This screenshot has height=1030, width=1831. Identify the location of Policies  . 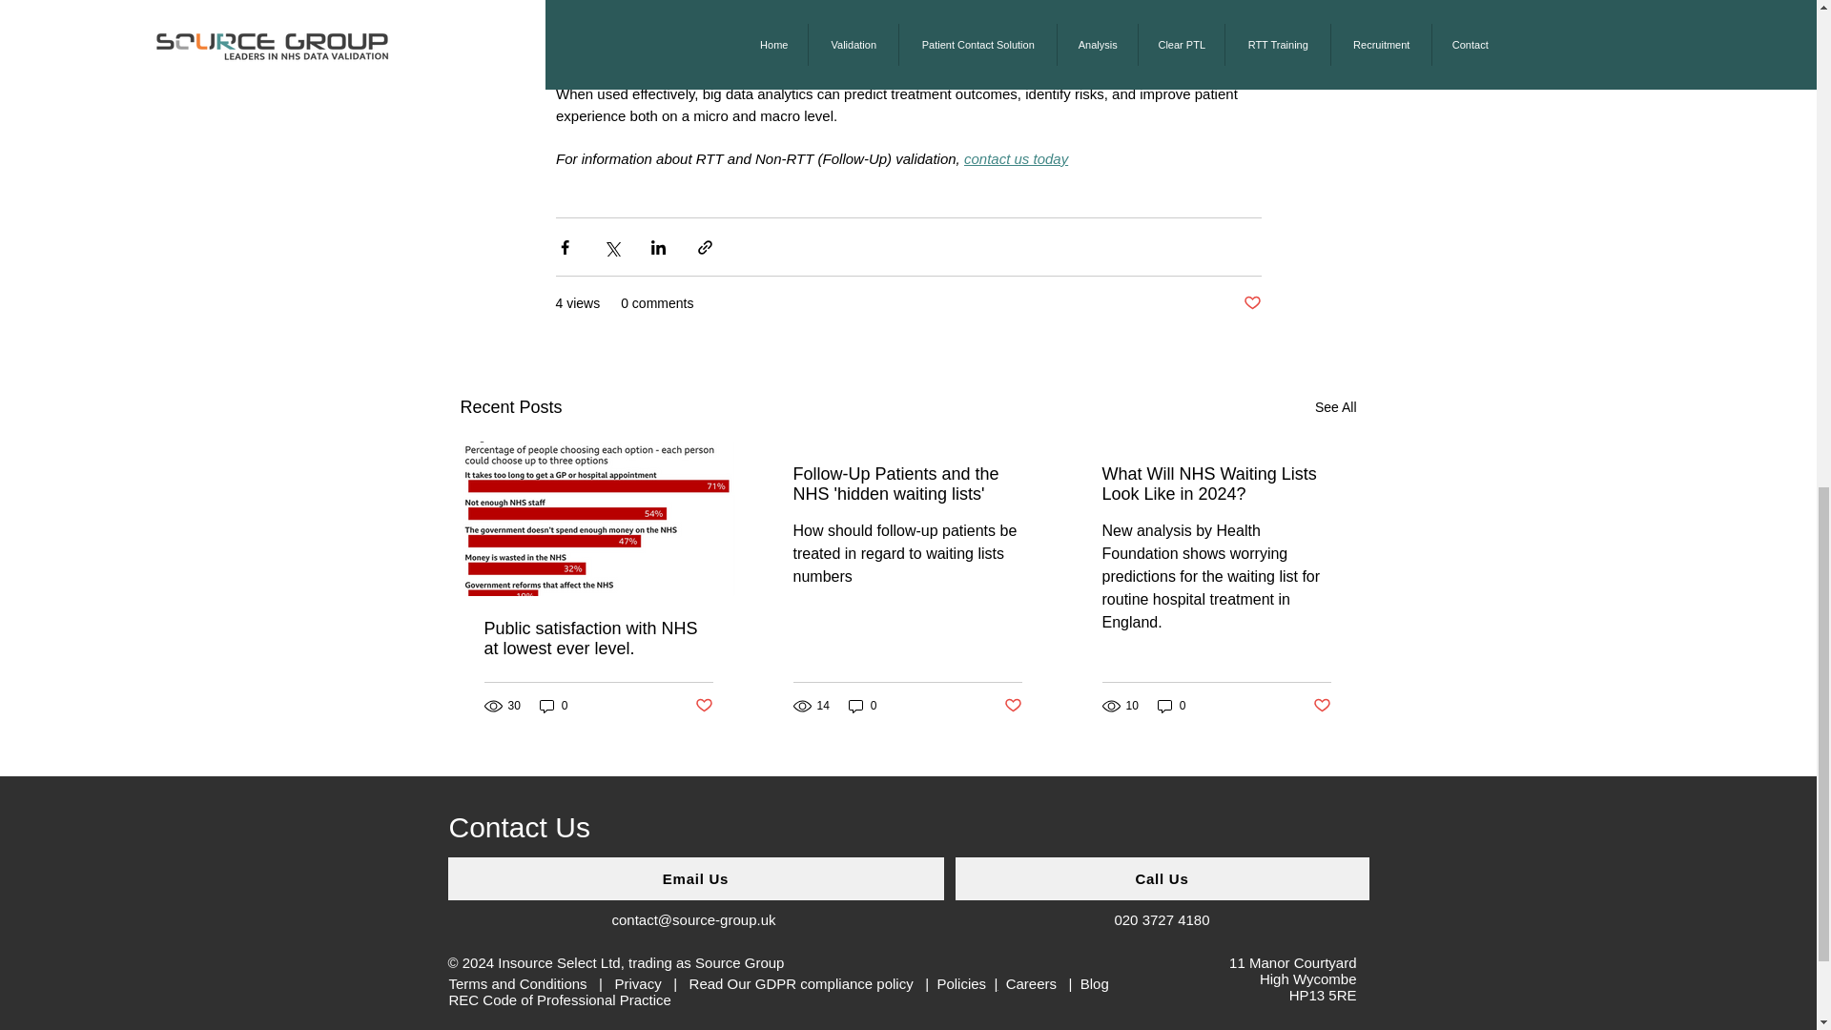
(965, 983).